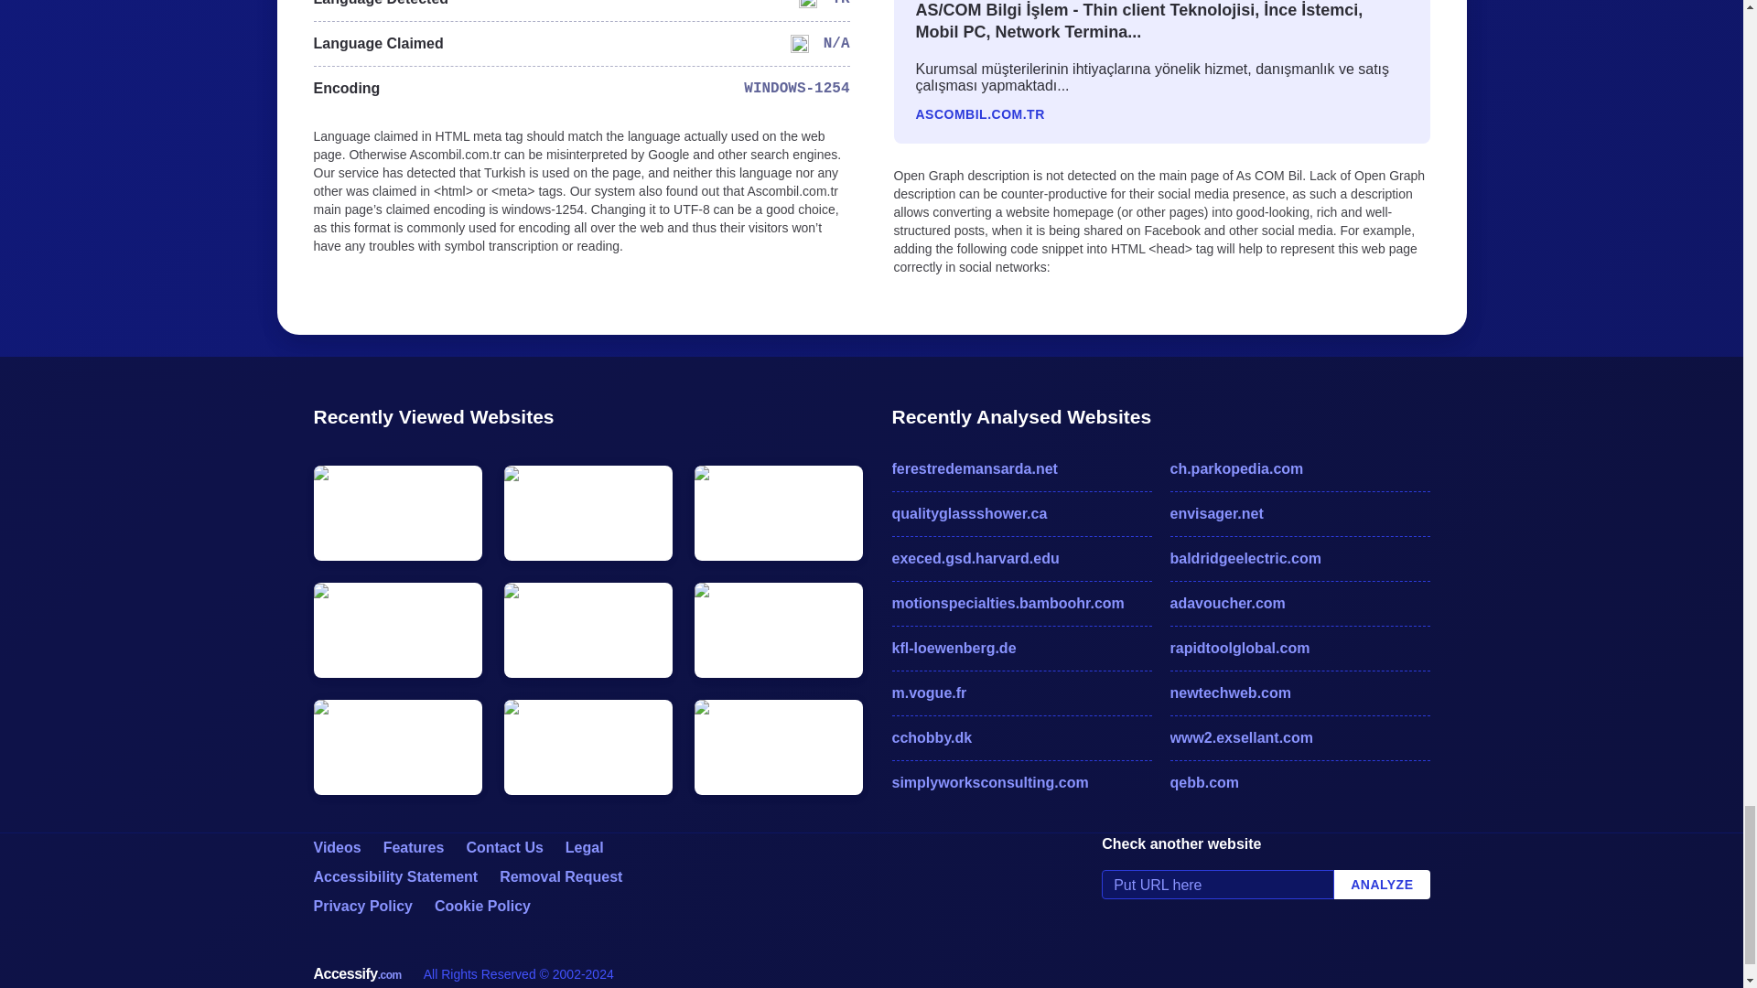 The height and width of the screenshot is (988, 1757). What do you see at coordinates (1020, 513) in the screenshot?
I see `qualityglassshower.ca` at bounding box center [1020, 513].